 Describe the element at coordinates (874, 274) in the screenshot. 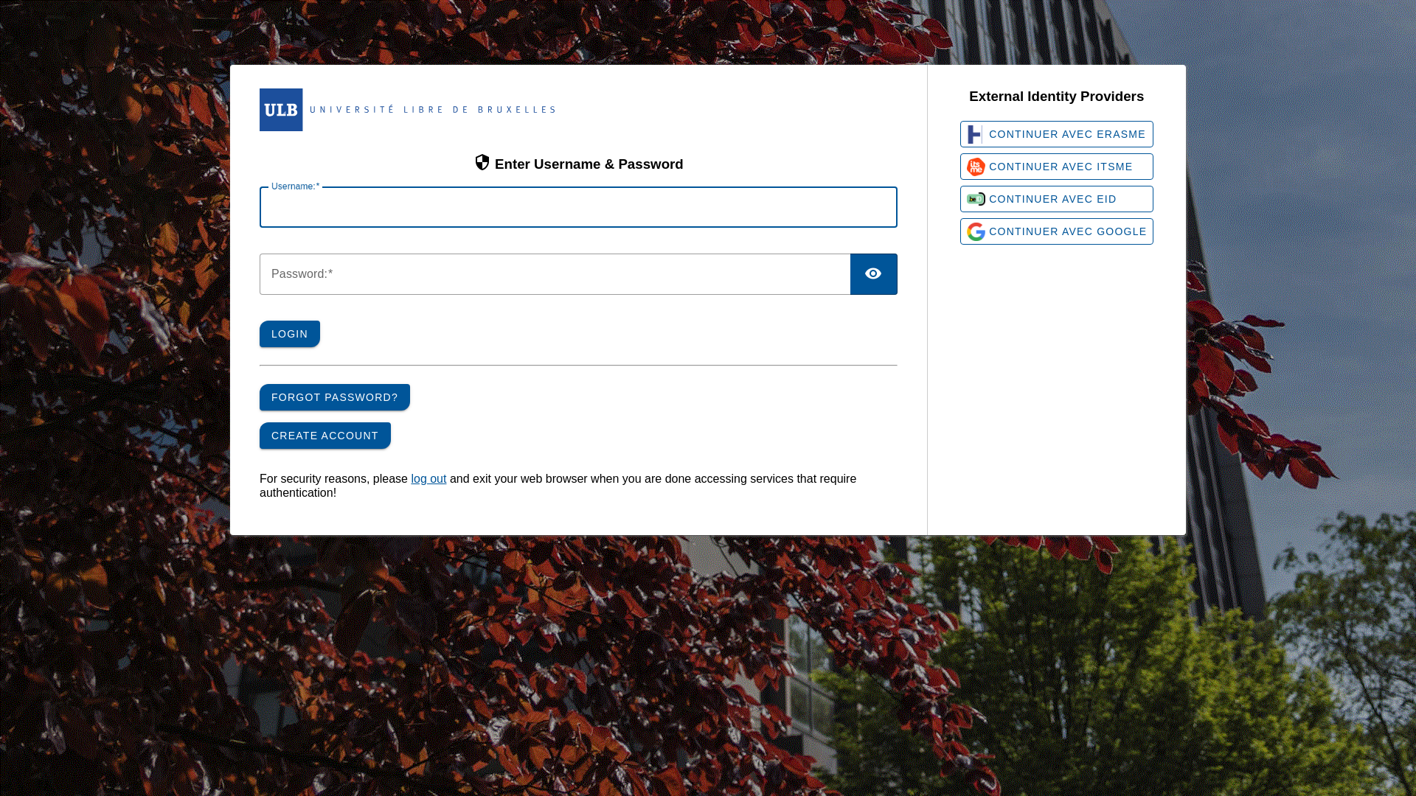

I see `TOGGLE PASSWORD` at that location.